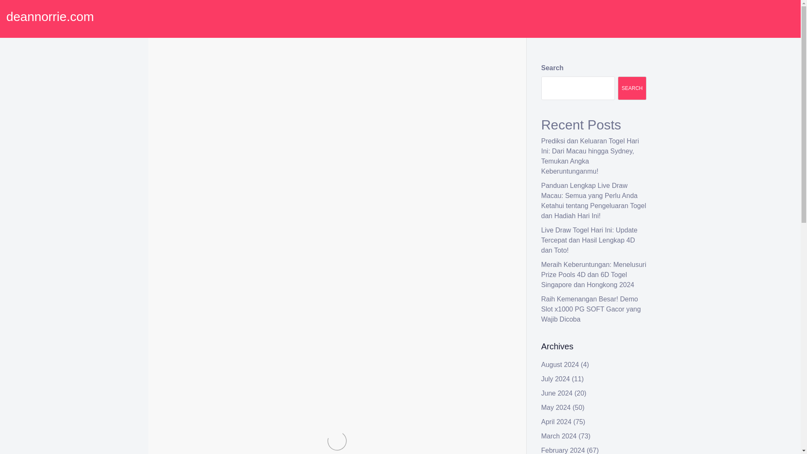  I want to click on SEARCH, so click(632, 88).